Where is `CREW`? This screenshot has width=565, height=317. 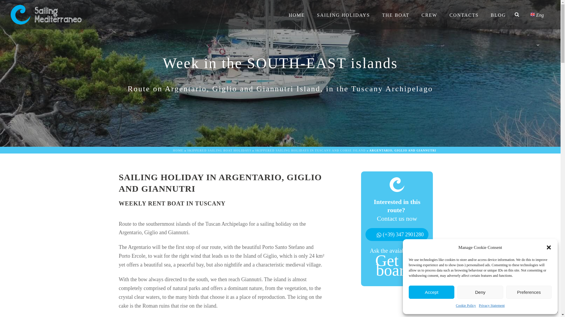
CREW is located at coordinates (429, 15).